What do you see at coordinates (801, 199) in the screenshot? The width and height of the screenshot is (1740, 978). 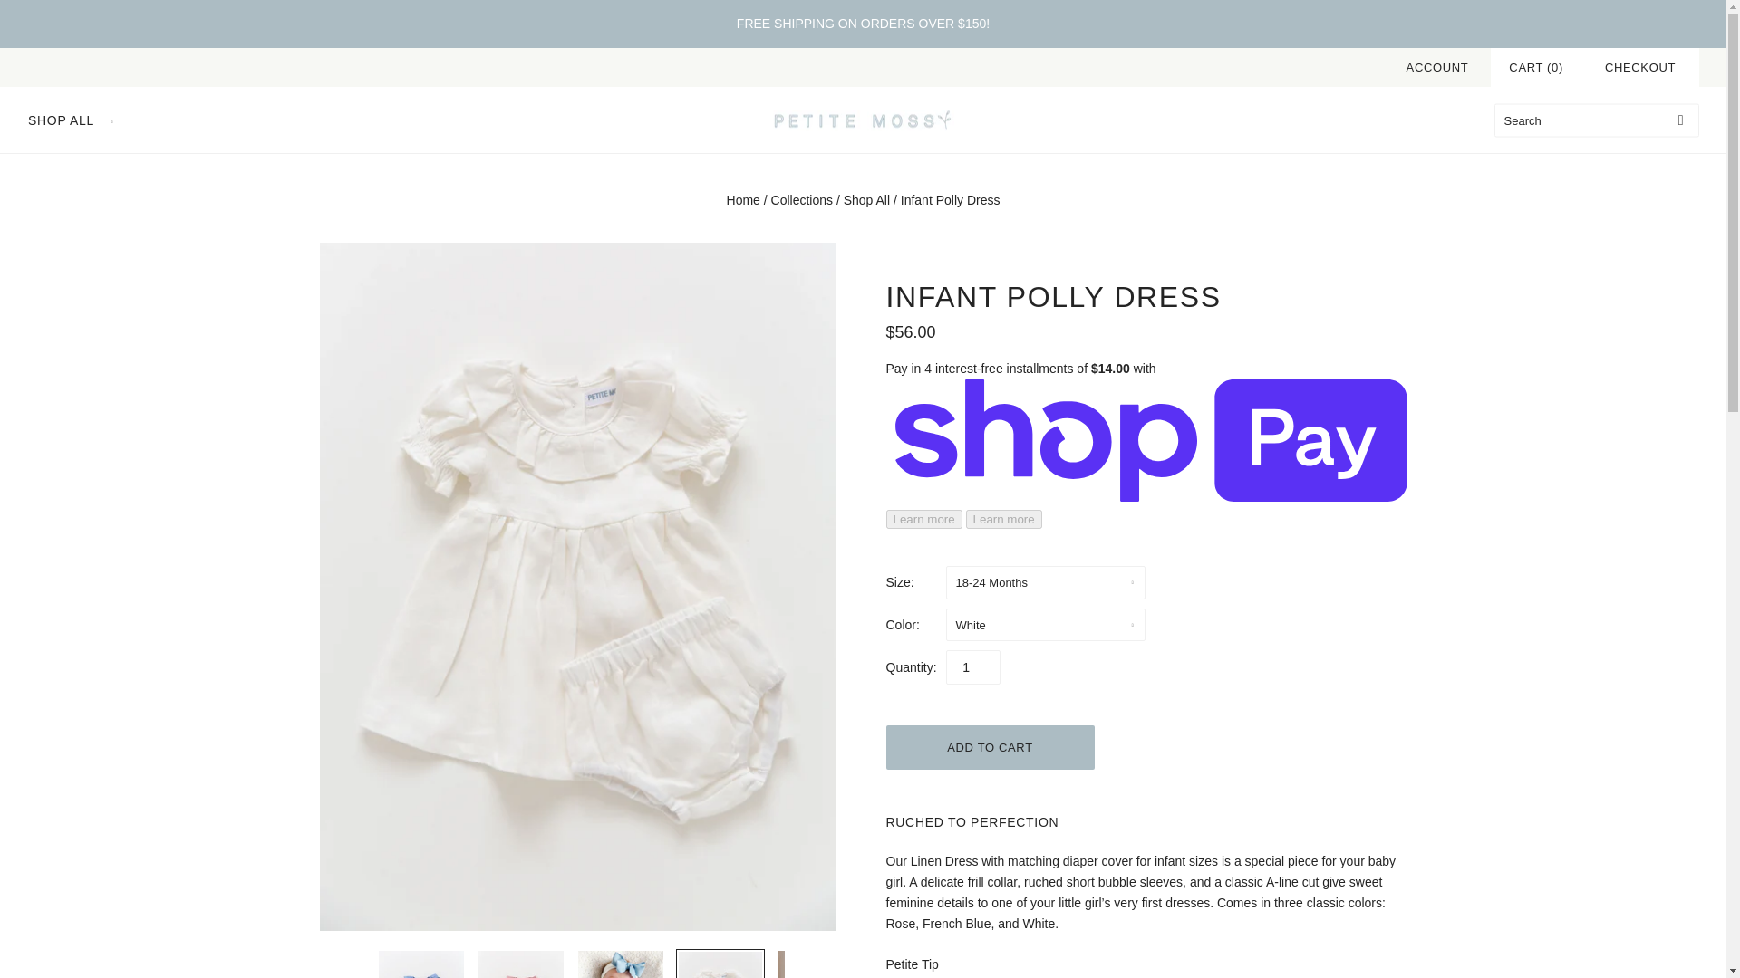 I see `Collections` at bounding box center [801, 199].